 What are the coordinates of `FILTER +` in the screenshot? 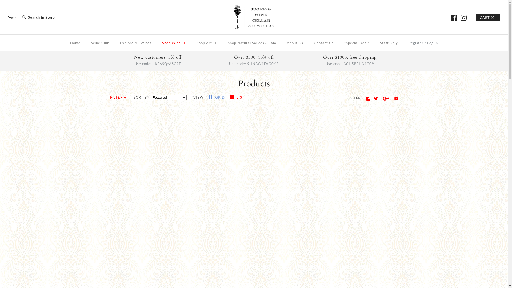 It's located at (118, 98).